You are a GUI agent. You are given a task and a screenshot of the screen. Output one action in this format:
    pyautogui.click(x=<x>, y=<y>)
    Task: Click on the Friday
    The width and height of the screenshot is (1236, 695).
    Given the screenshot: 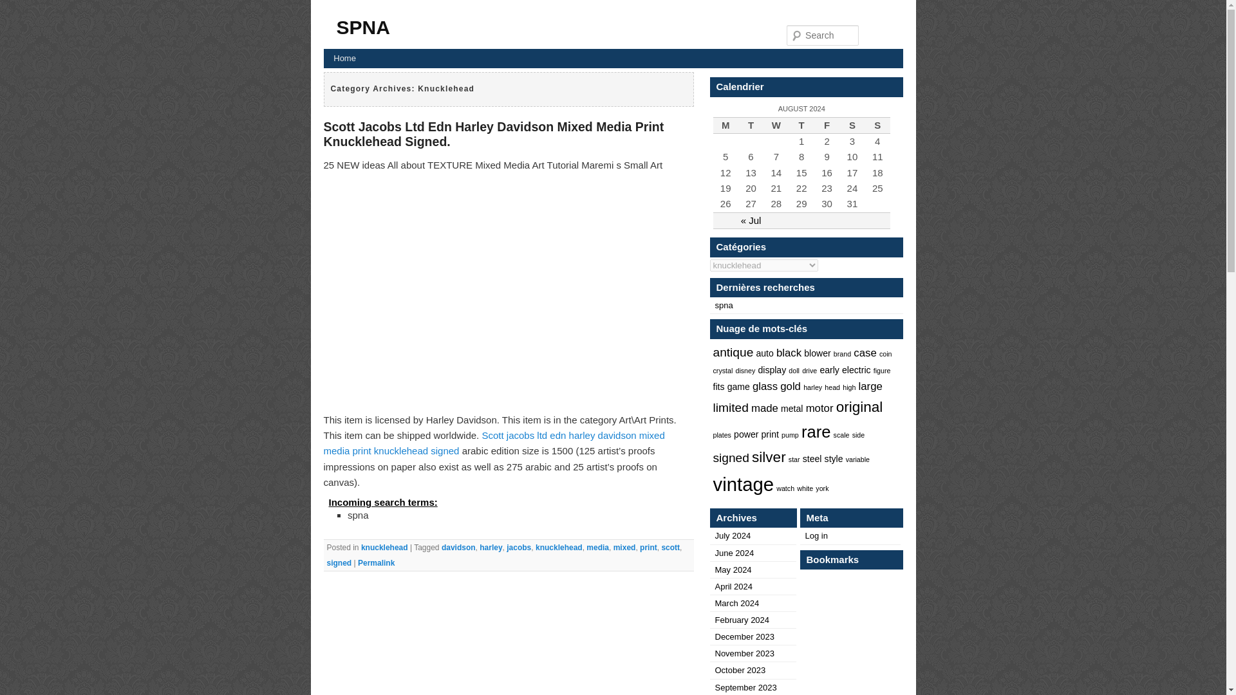 What is the action you would take?
    pyautogui.click(x=827, y=125)
    